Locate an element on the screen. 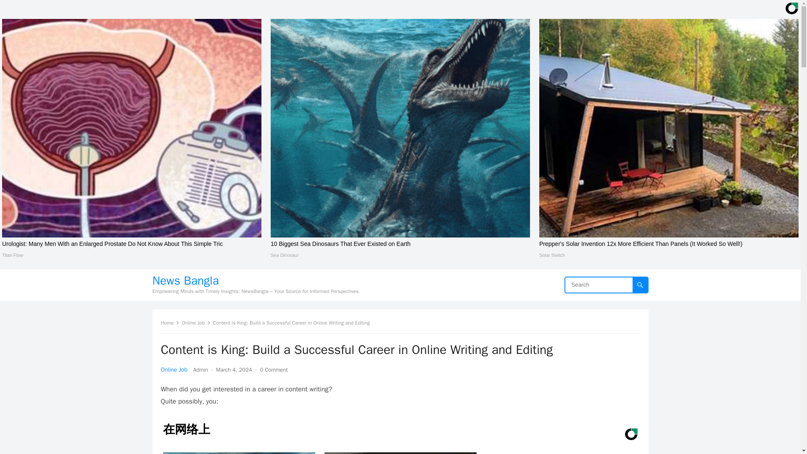  News Bangla is located at coordinates (255, 281).